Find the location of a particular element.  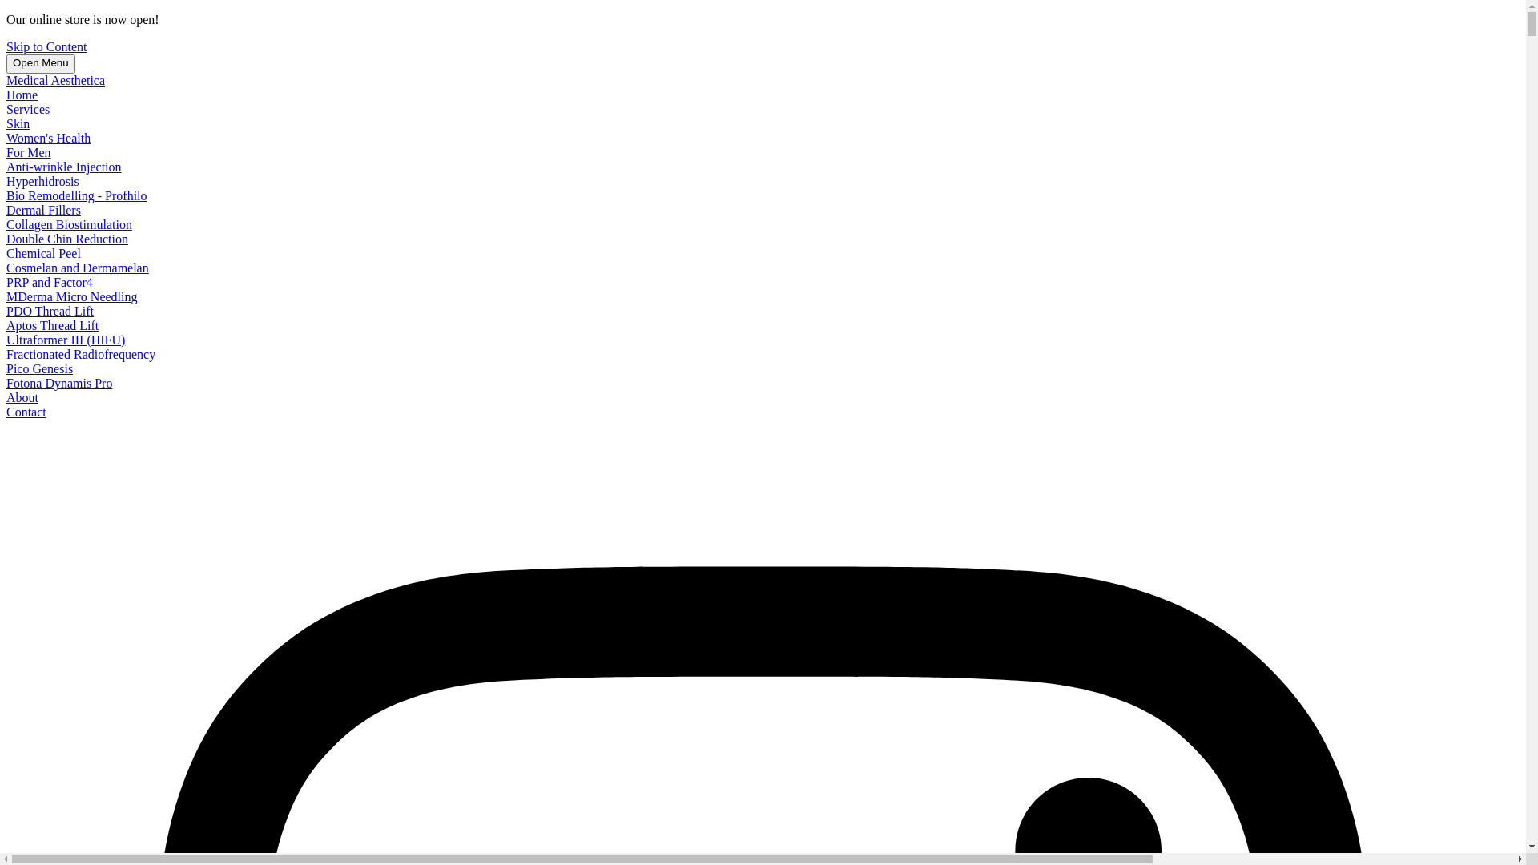

Medical Aesthetica is located at coordinates (56, 80).